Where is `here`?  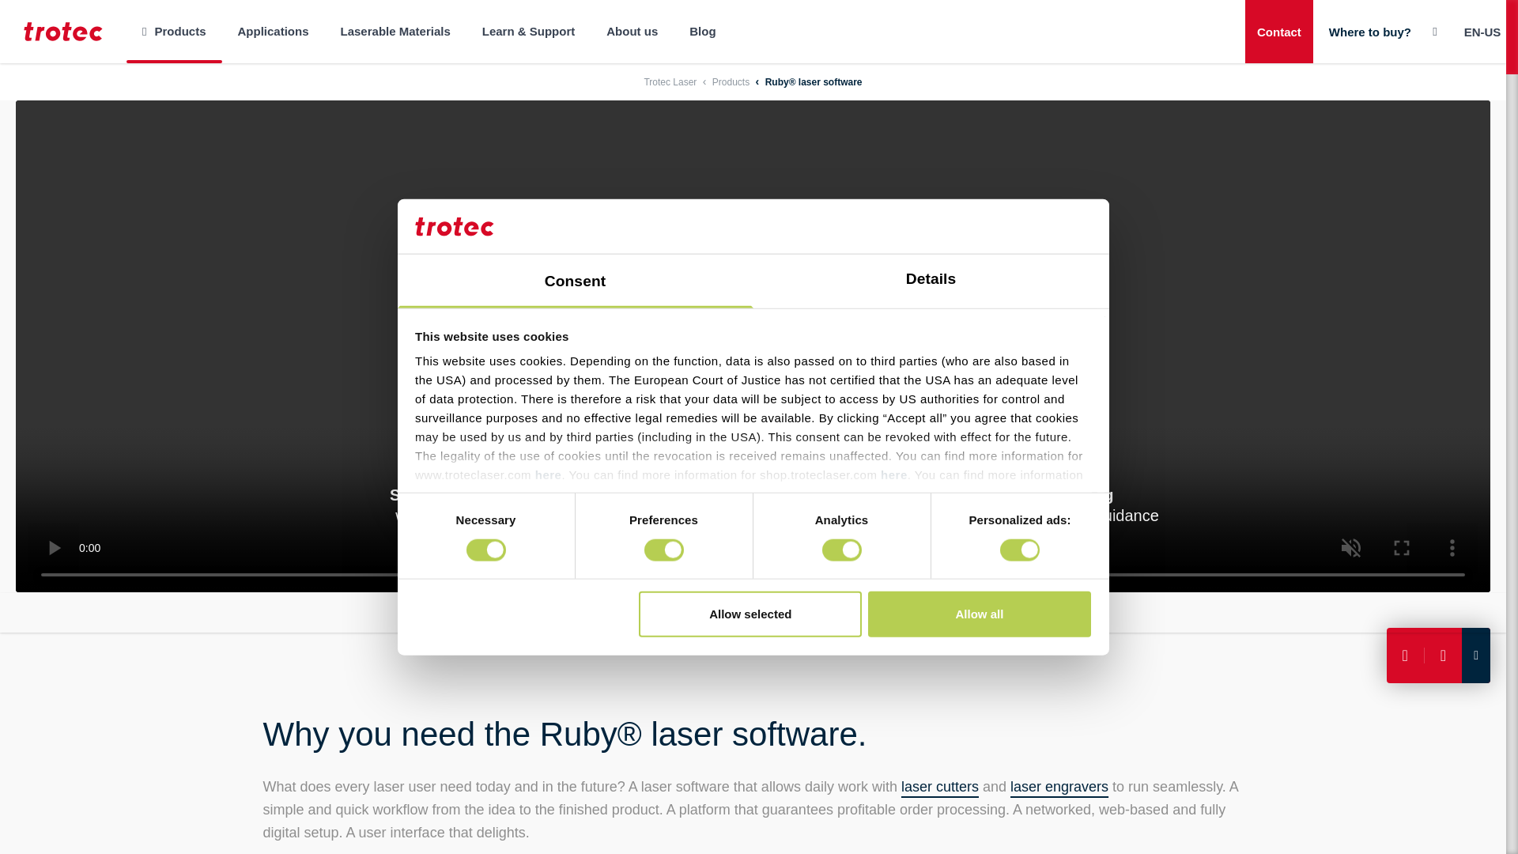 here is located at coordinates (599, 493).